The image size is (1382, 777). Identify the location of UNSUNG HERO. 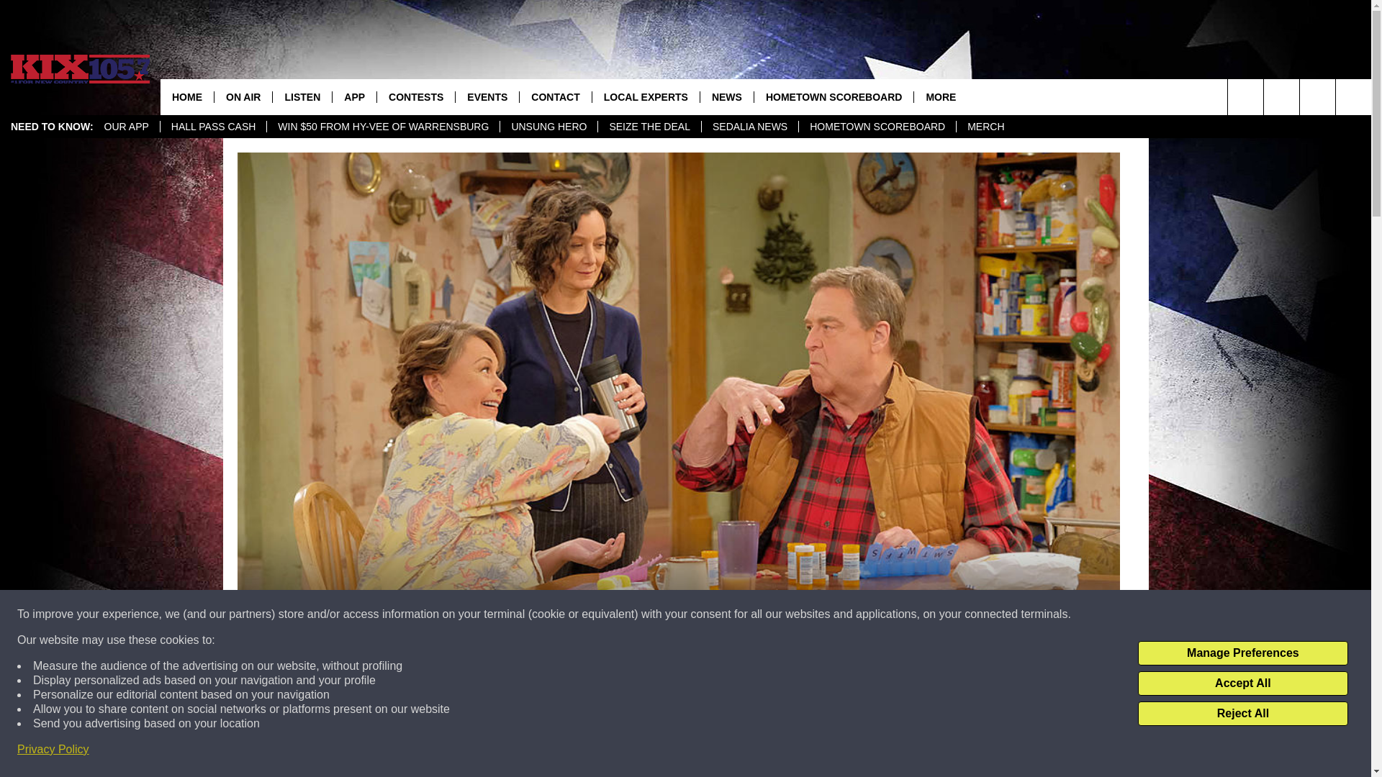
(548, 127).